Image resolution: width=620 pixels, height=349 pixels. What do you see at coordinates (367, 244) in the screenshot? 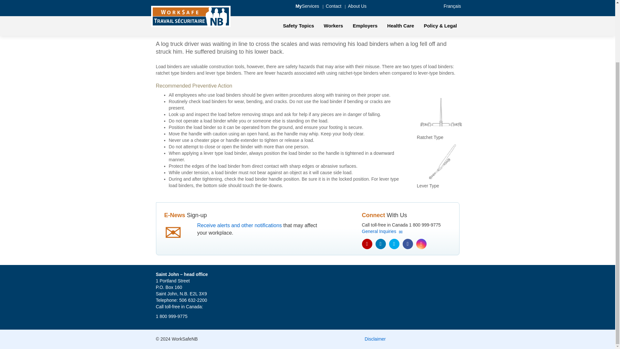
I see `YouTube` at bounding box center [367, 244].